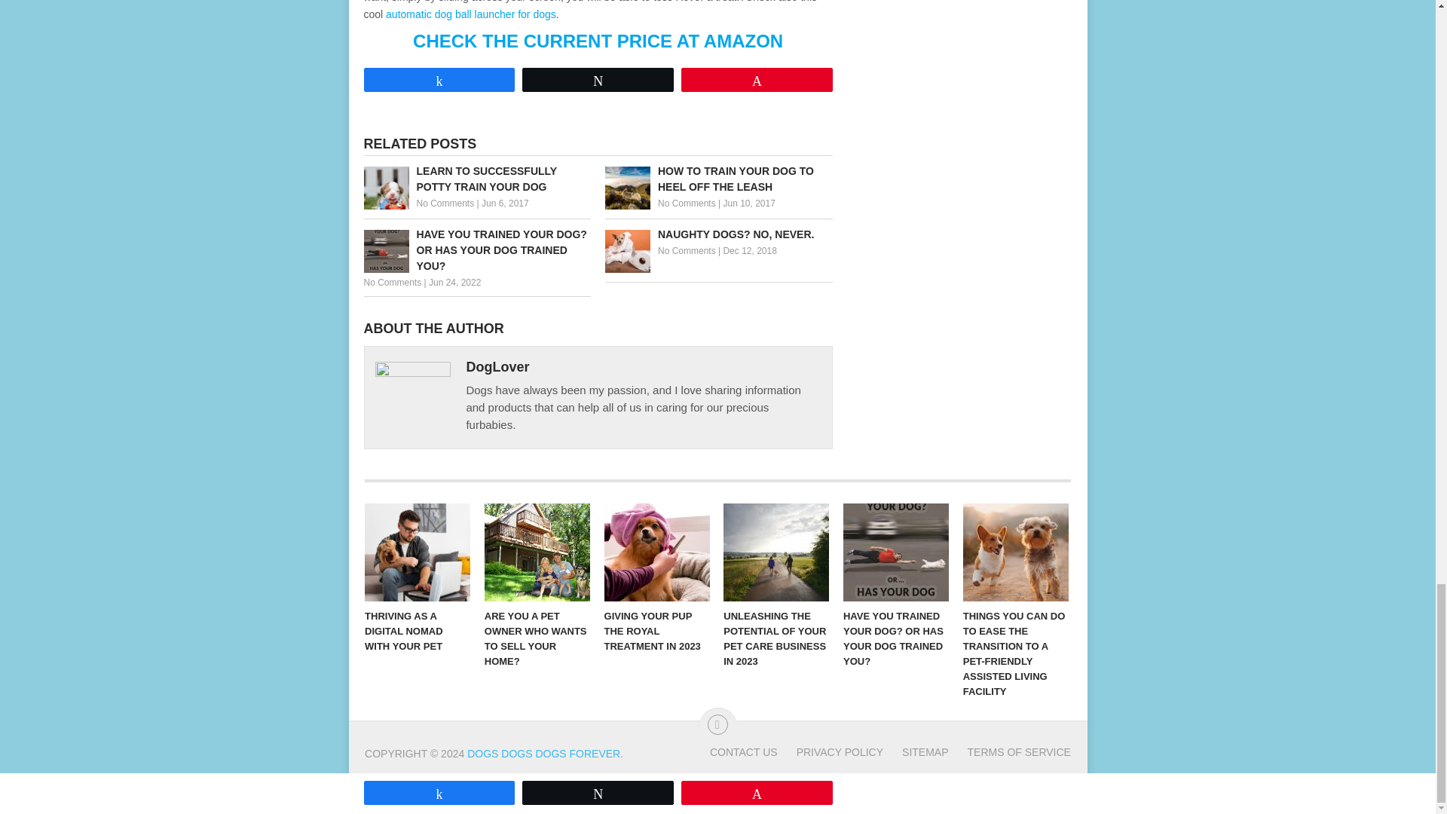 The width and height of the screenshot is (1447, 814). I want to click on Naughty Dogs? No, Never., so click(719, 234).